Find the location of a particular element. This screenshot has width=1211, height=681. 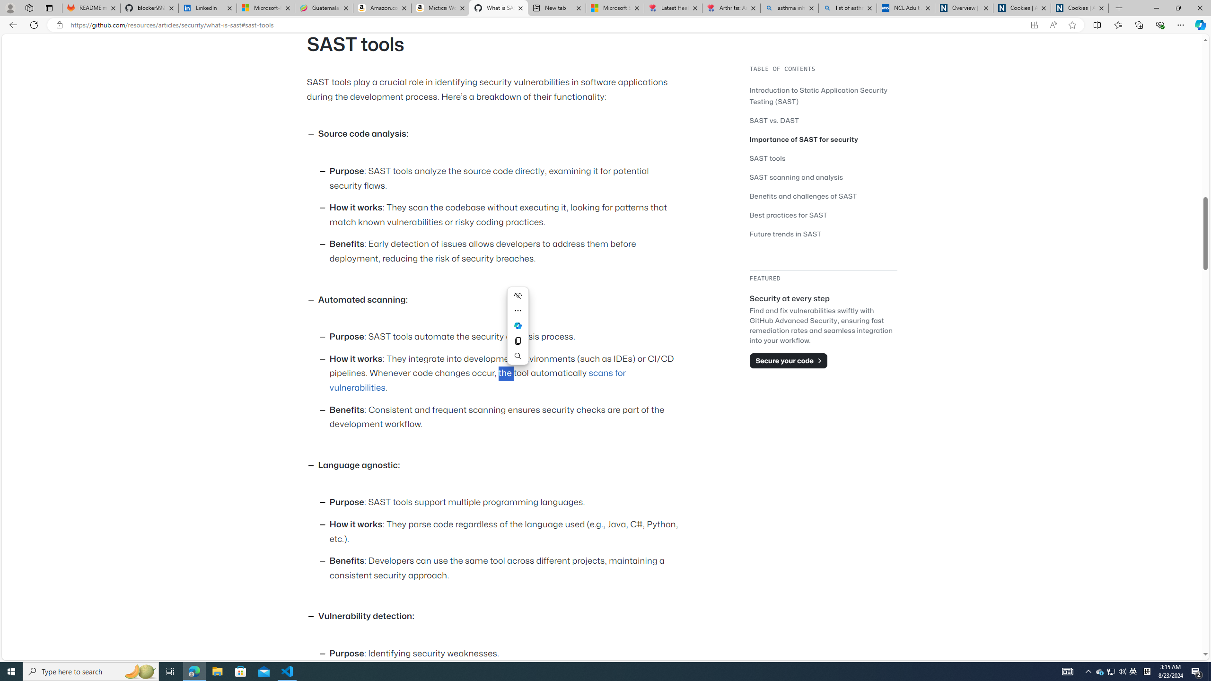

asthma inhaler - Search is located at coordinates (790, 8).